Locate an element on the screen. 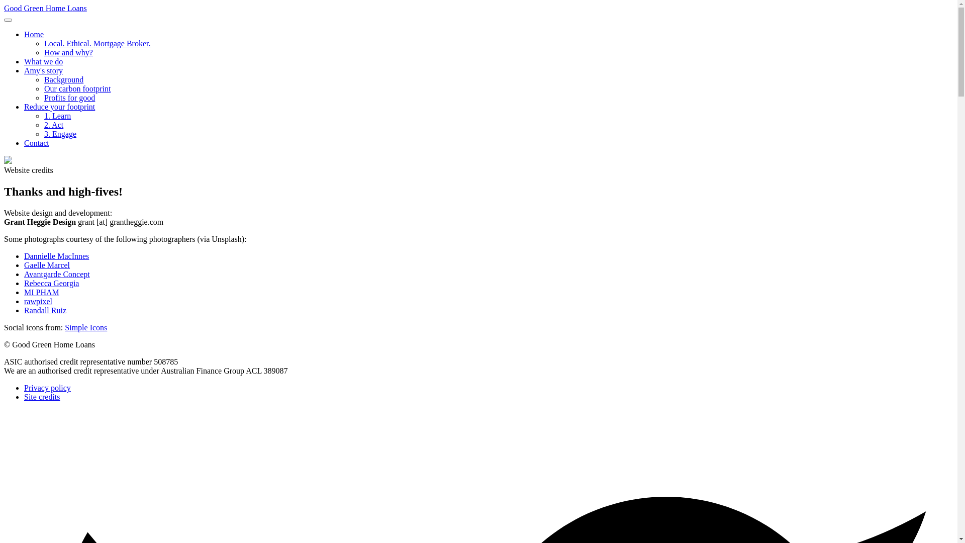  Background is located at coordinates (64, 79).